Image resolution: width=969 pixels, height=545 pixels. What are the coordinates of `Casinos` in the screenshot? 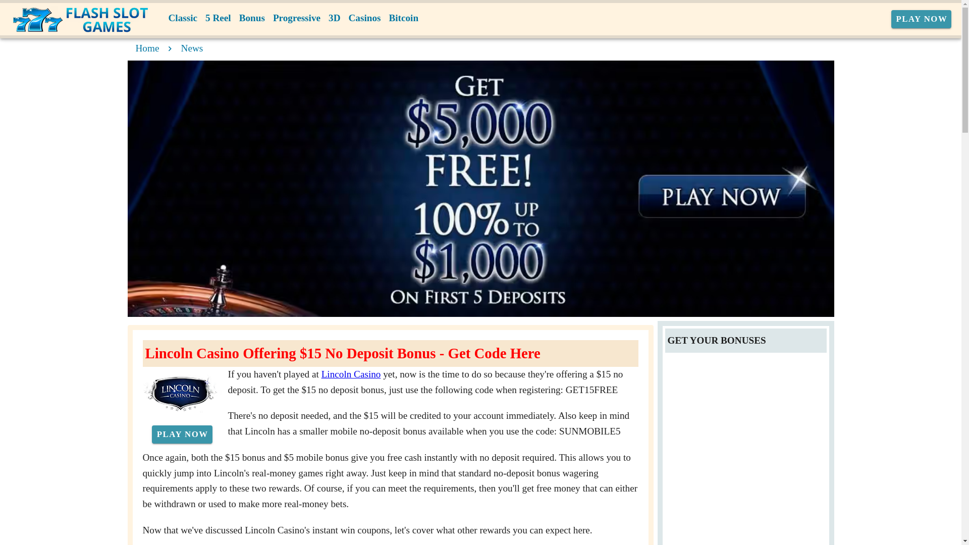 It's located at (364, 18).